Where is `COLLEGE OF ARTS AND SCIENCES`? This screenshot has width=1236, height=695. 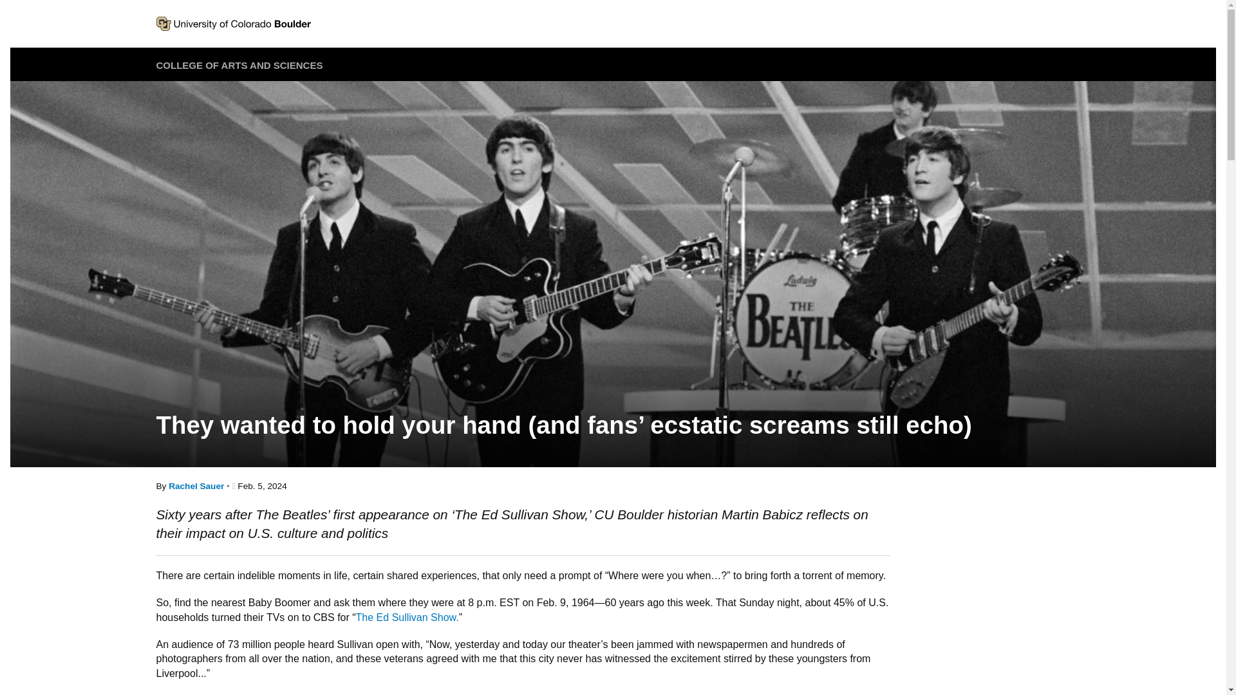
COLLEGE OF ARTS AND SCIENCES is located at coordinates (239, 65).